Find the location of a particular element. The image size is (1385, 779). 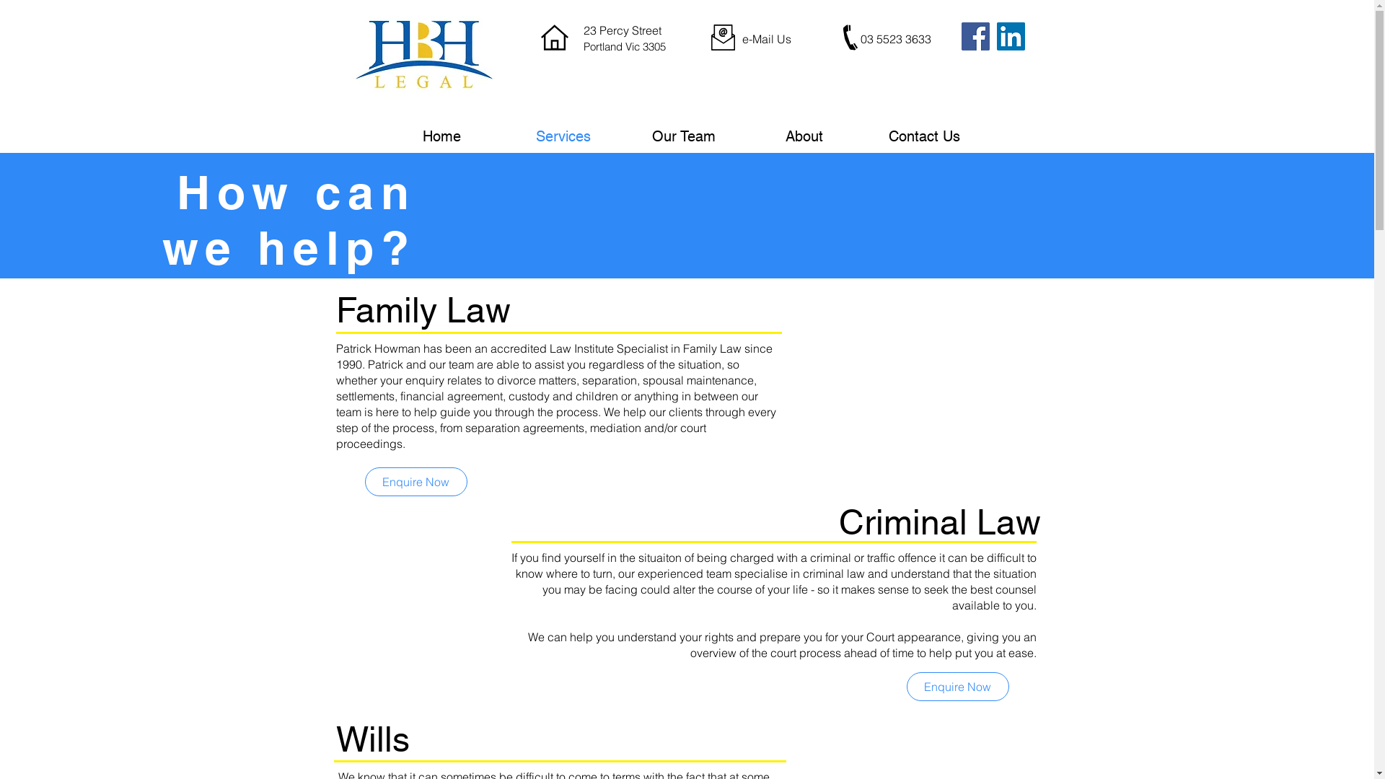

Our Team is located at coordinates (684, 137).